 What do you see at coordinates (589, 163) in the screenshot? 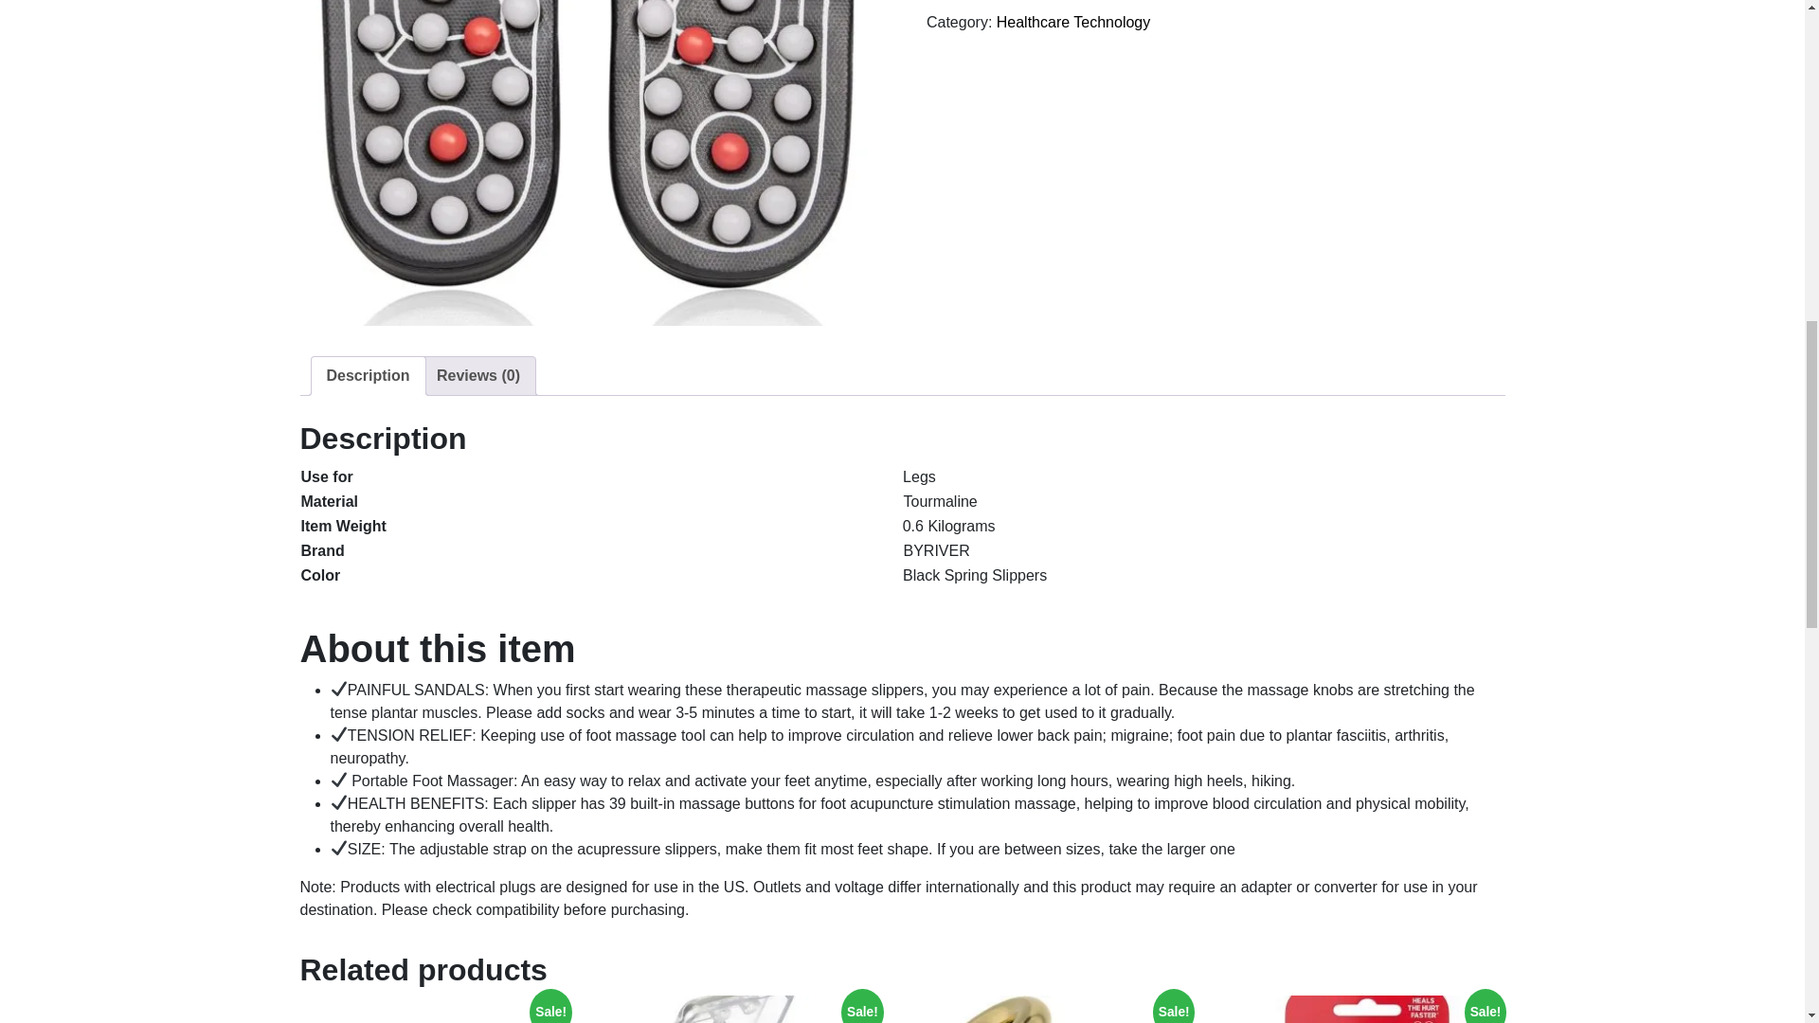
I see `ht2` at bounding box center [589, 163].